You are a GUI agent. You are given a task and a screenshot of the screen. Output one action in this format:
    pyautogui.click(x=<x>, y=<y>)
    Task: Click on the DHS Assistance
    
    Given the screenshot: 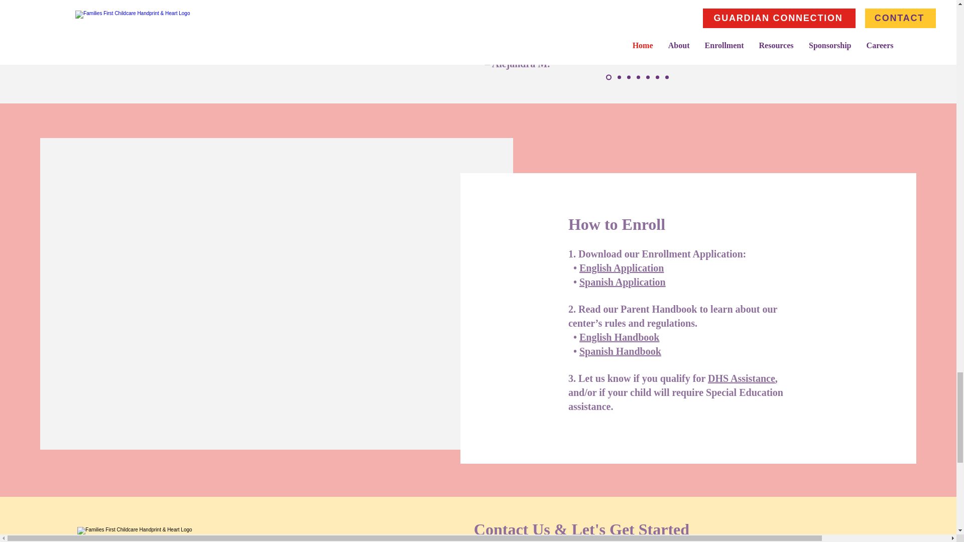 What is the action you would take?
    pyautogui.click(x=741, y=378)
    